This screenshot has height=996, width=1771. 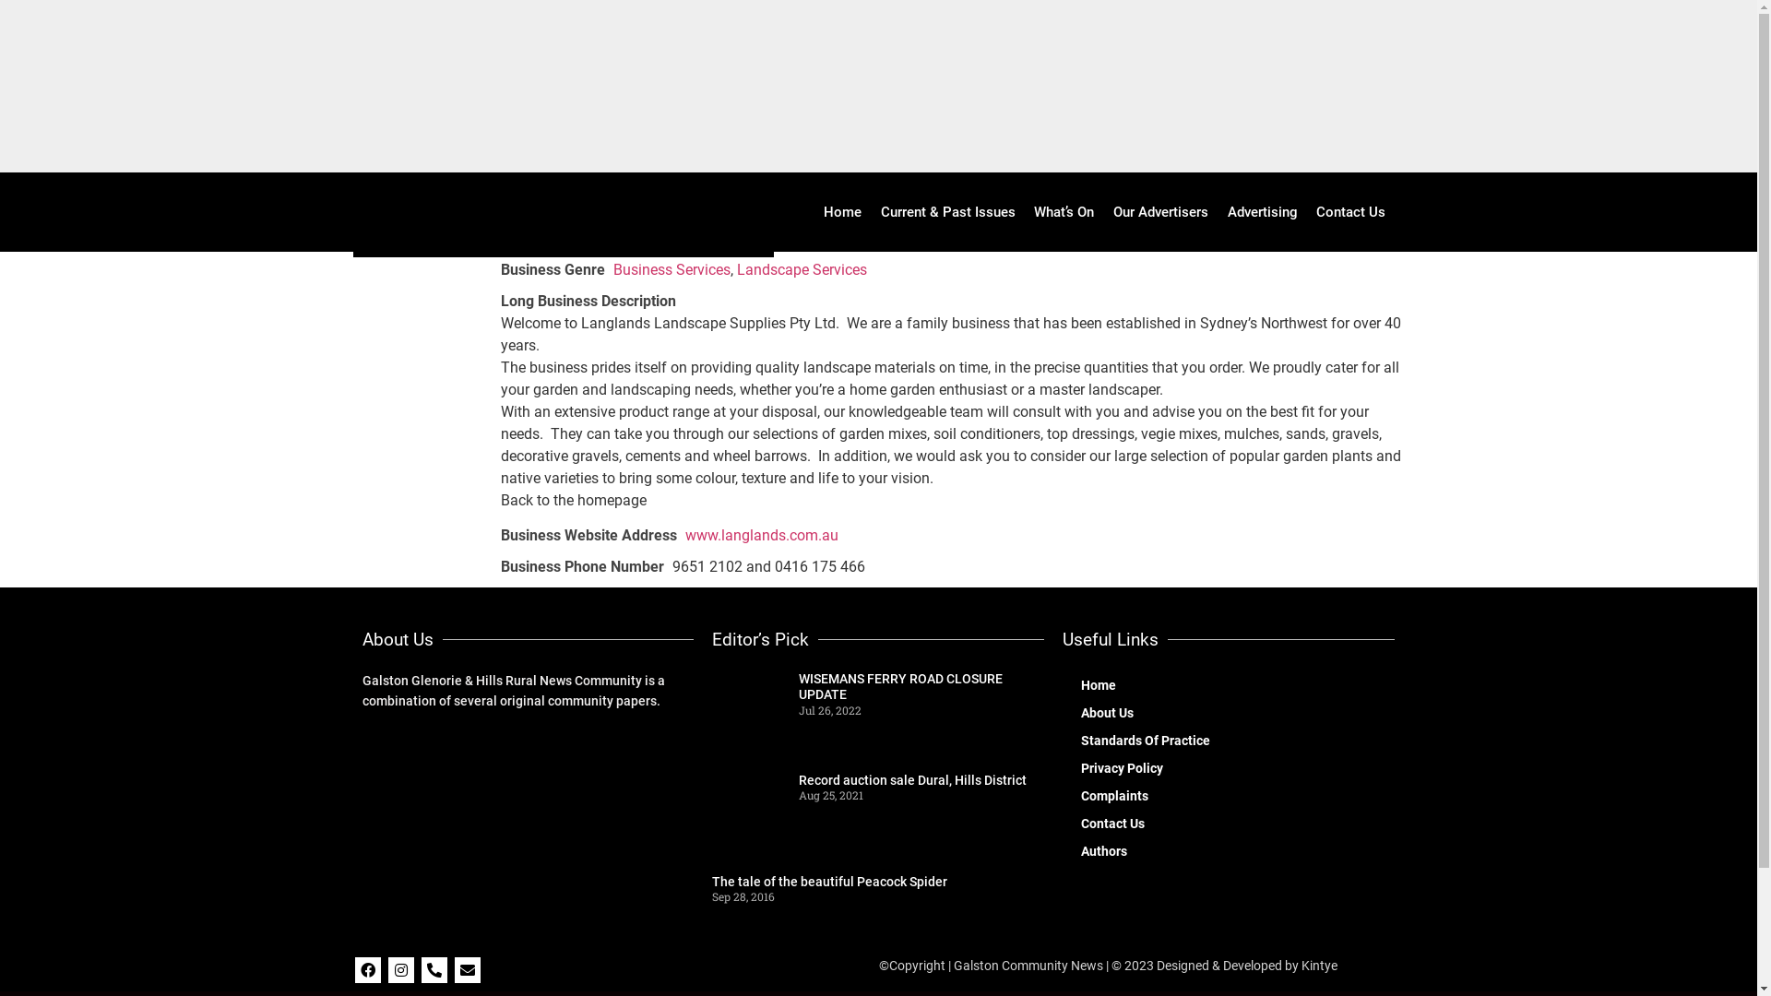 What do you see at coordinates (843, 212) in the screenshot?
I see `Home` at bounding box center [843, 212].